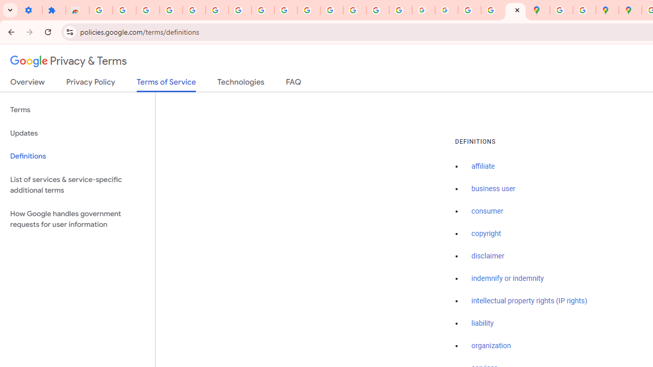  Describe the element at coordinates (494, 189) in the screenshot. I see `business user` at that location.